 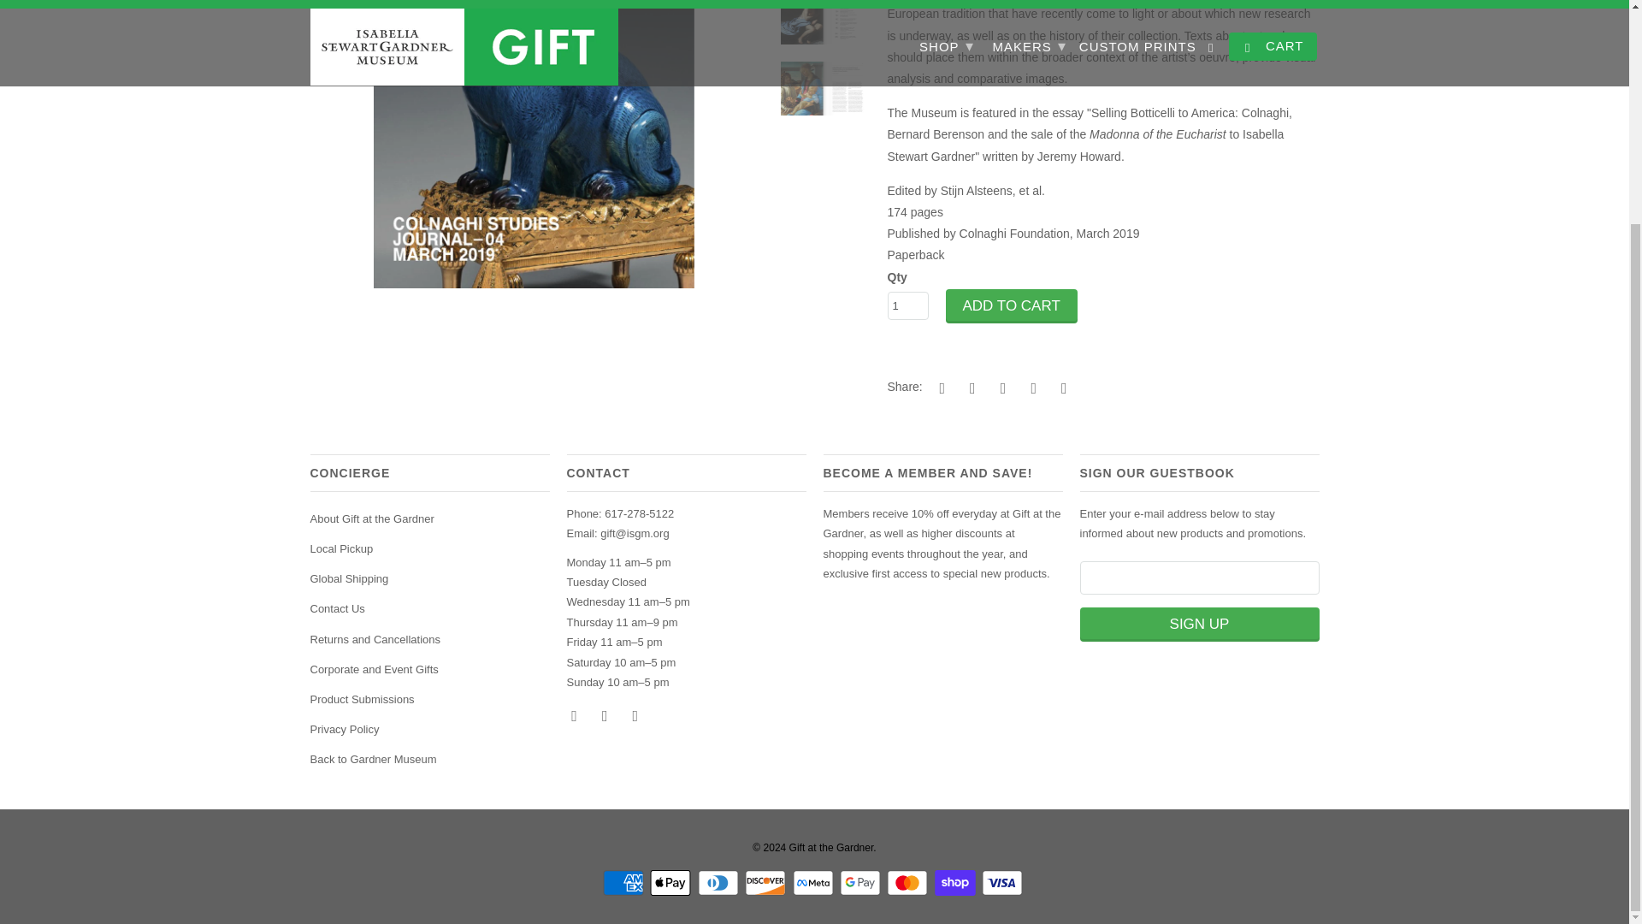 What do you see at coordinates (1198, 624) in the screenshot?
I see `Sign Up` at bounding box center [1198, 624].